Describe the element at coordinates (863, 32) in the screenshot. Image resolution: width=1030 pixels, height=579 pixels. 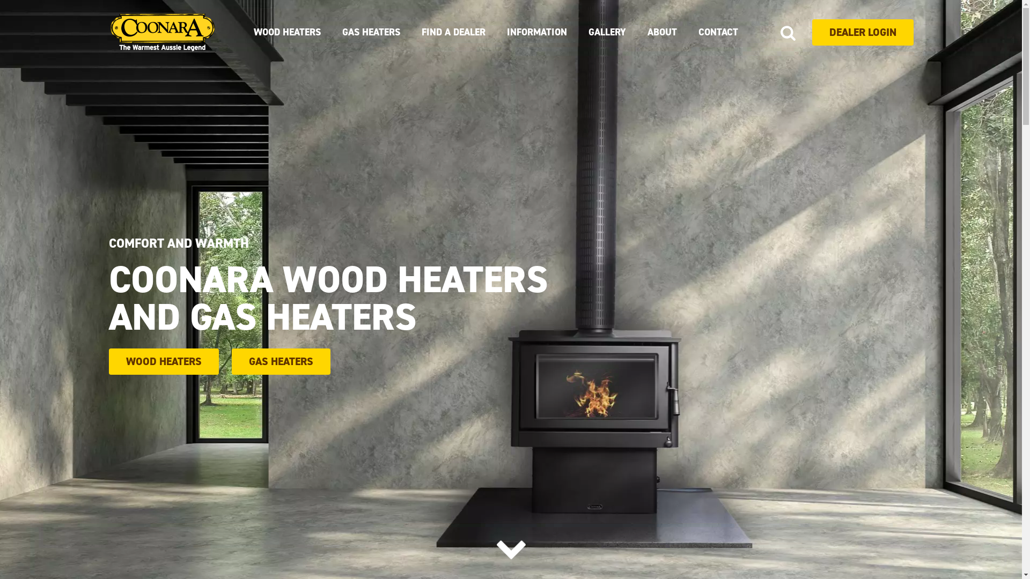
I see `DEALER LOGIN` at that location.